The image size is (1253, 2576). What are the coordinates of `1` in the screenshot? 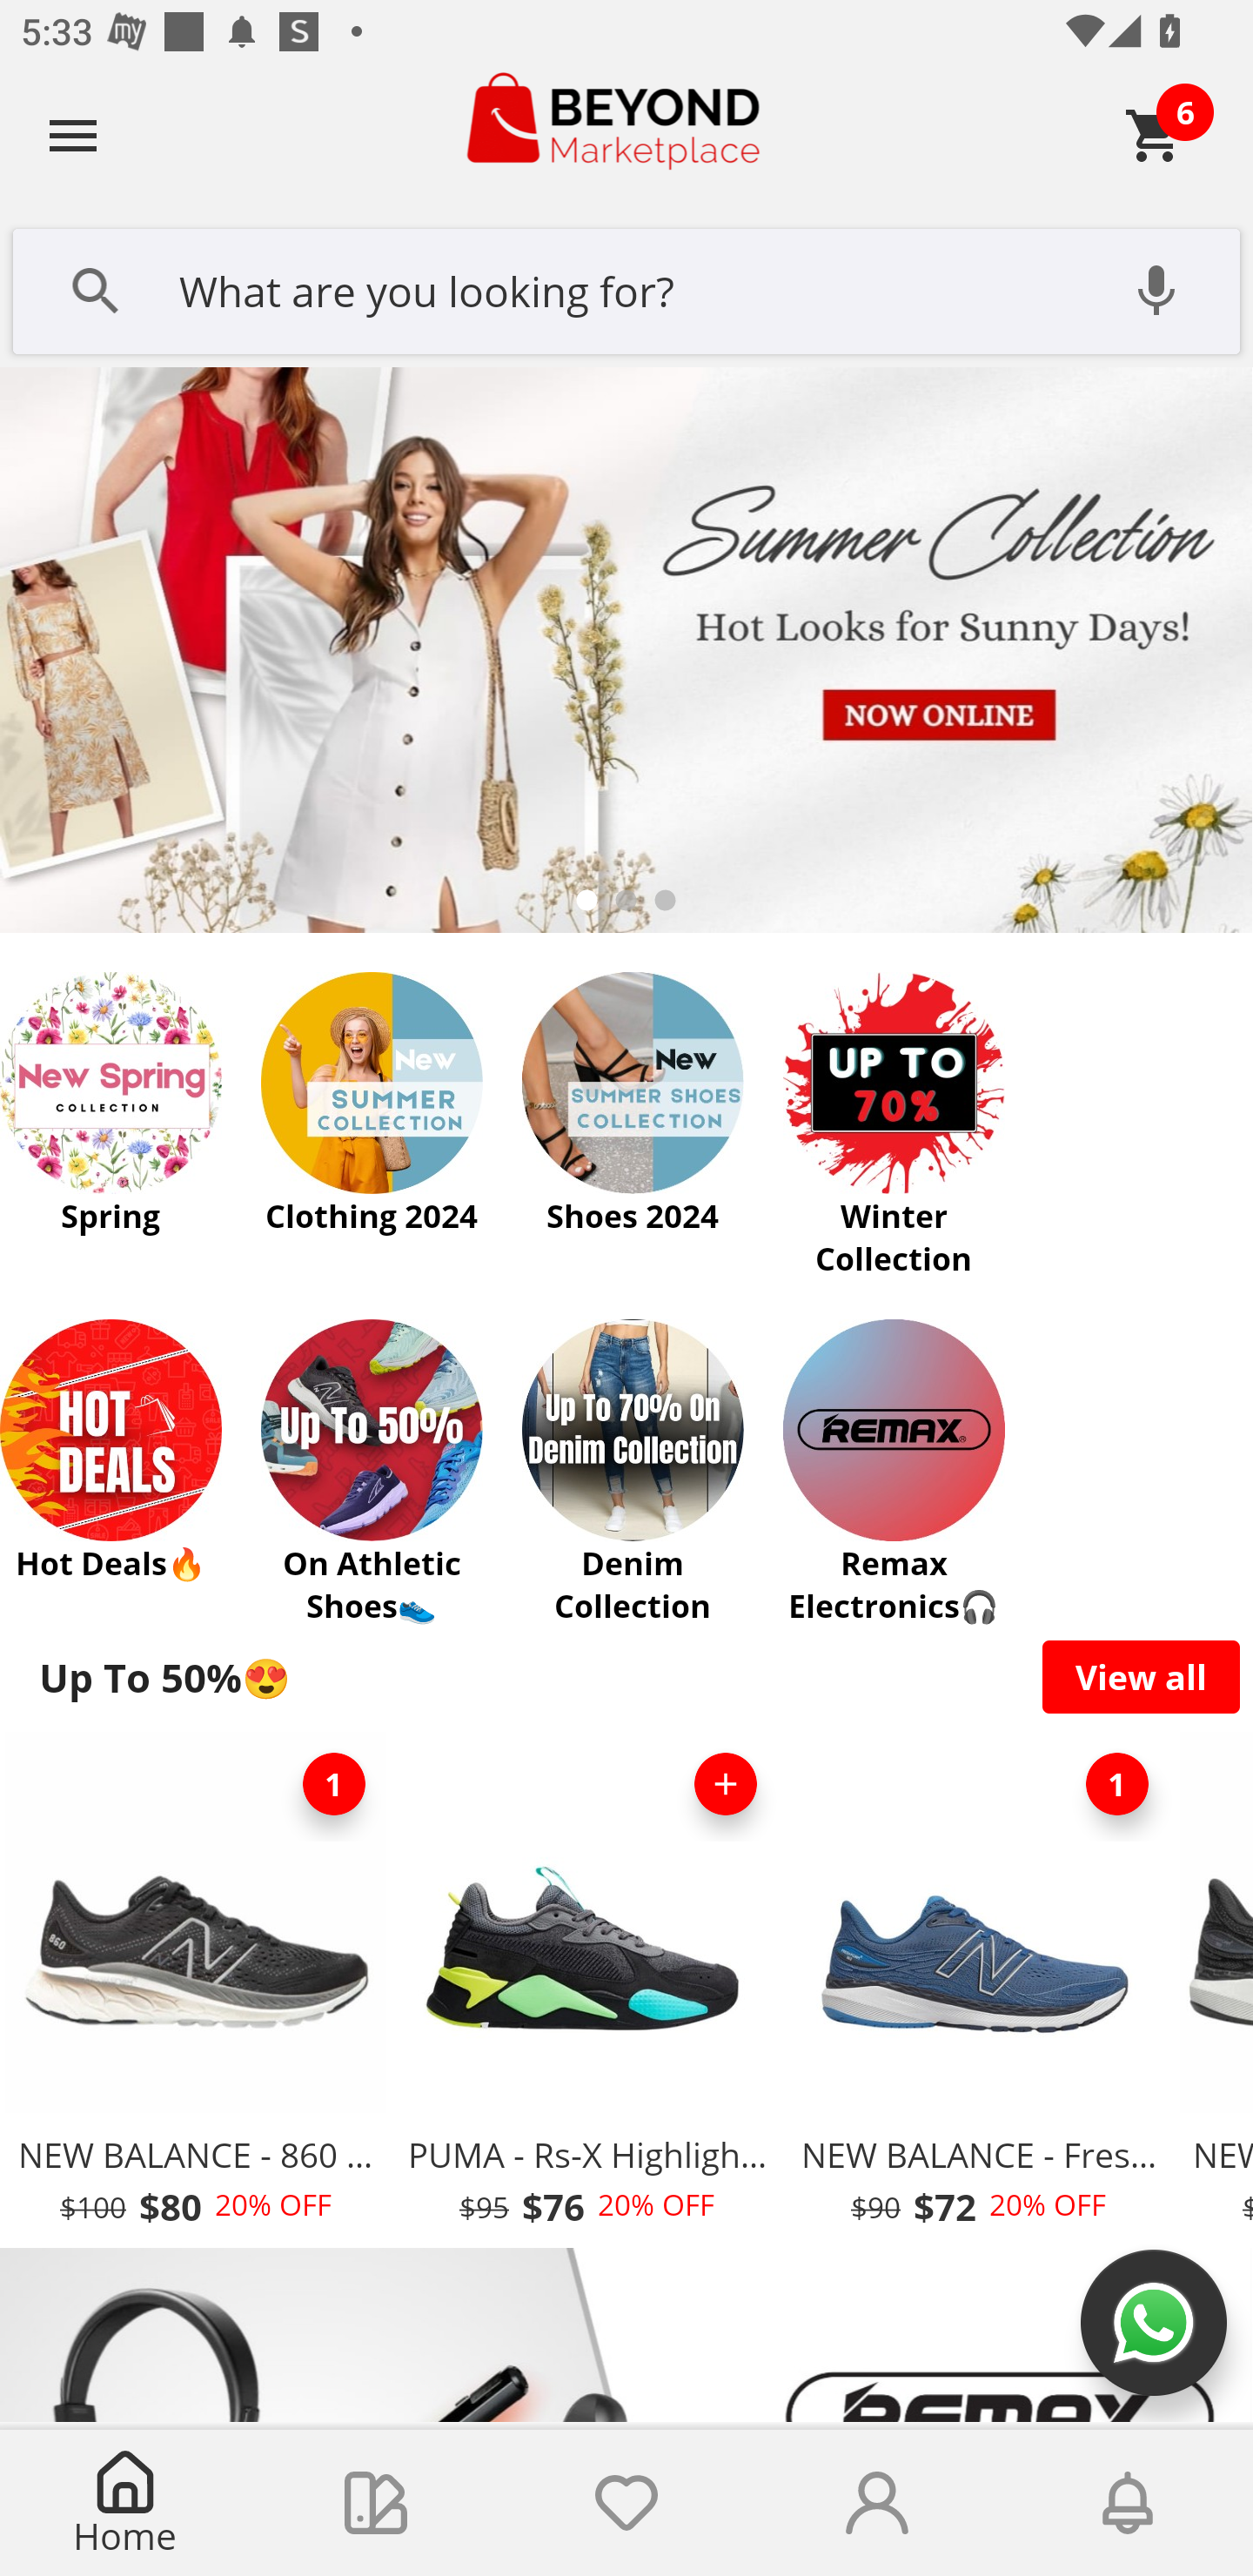 It's located at (334, 1784).